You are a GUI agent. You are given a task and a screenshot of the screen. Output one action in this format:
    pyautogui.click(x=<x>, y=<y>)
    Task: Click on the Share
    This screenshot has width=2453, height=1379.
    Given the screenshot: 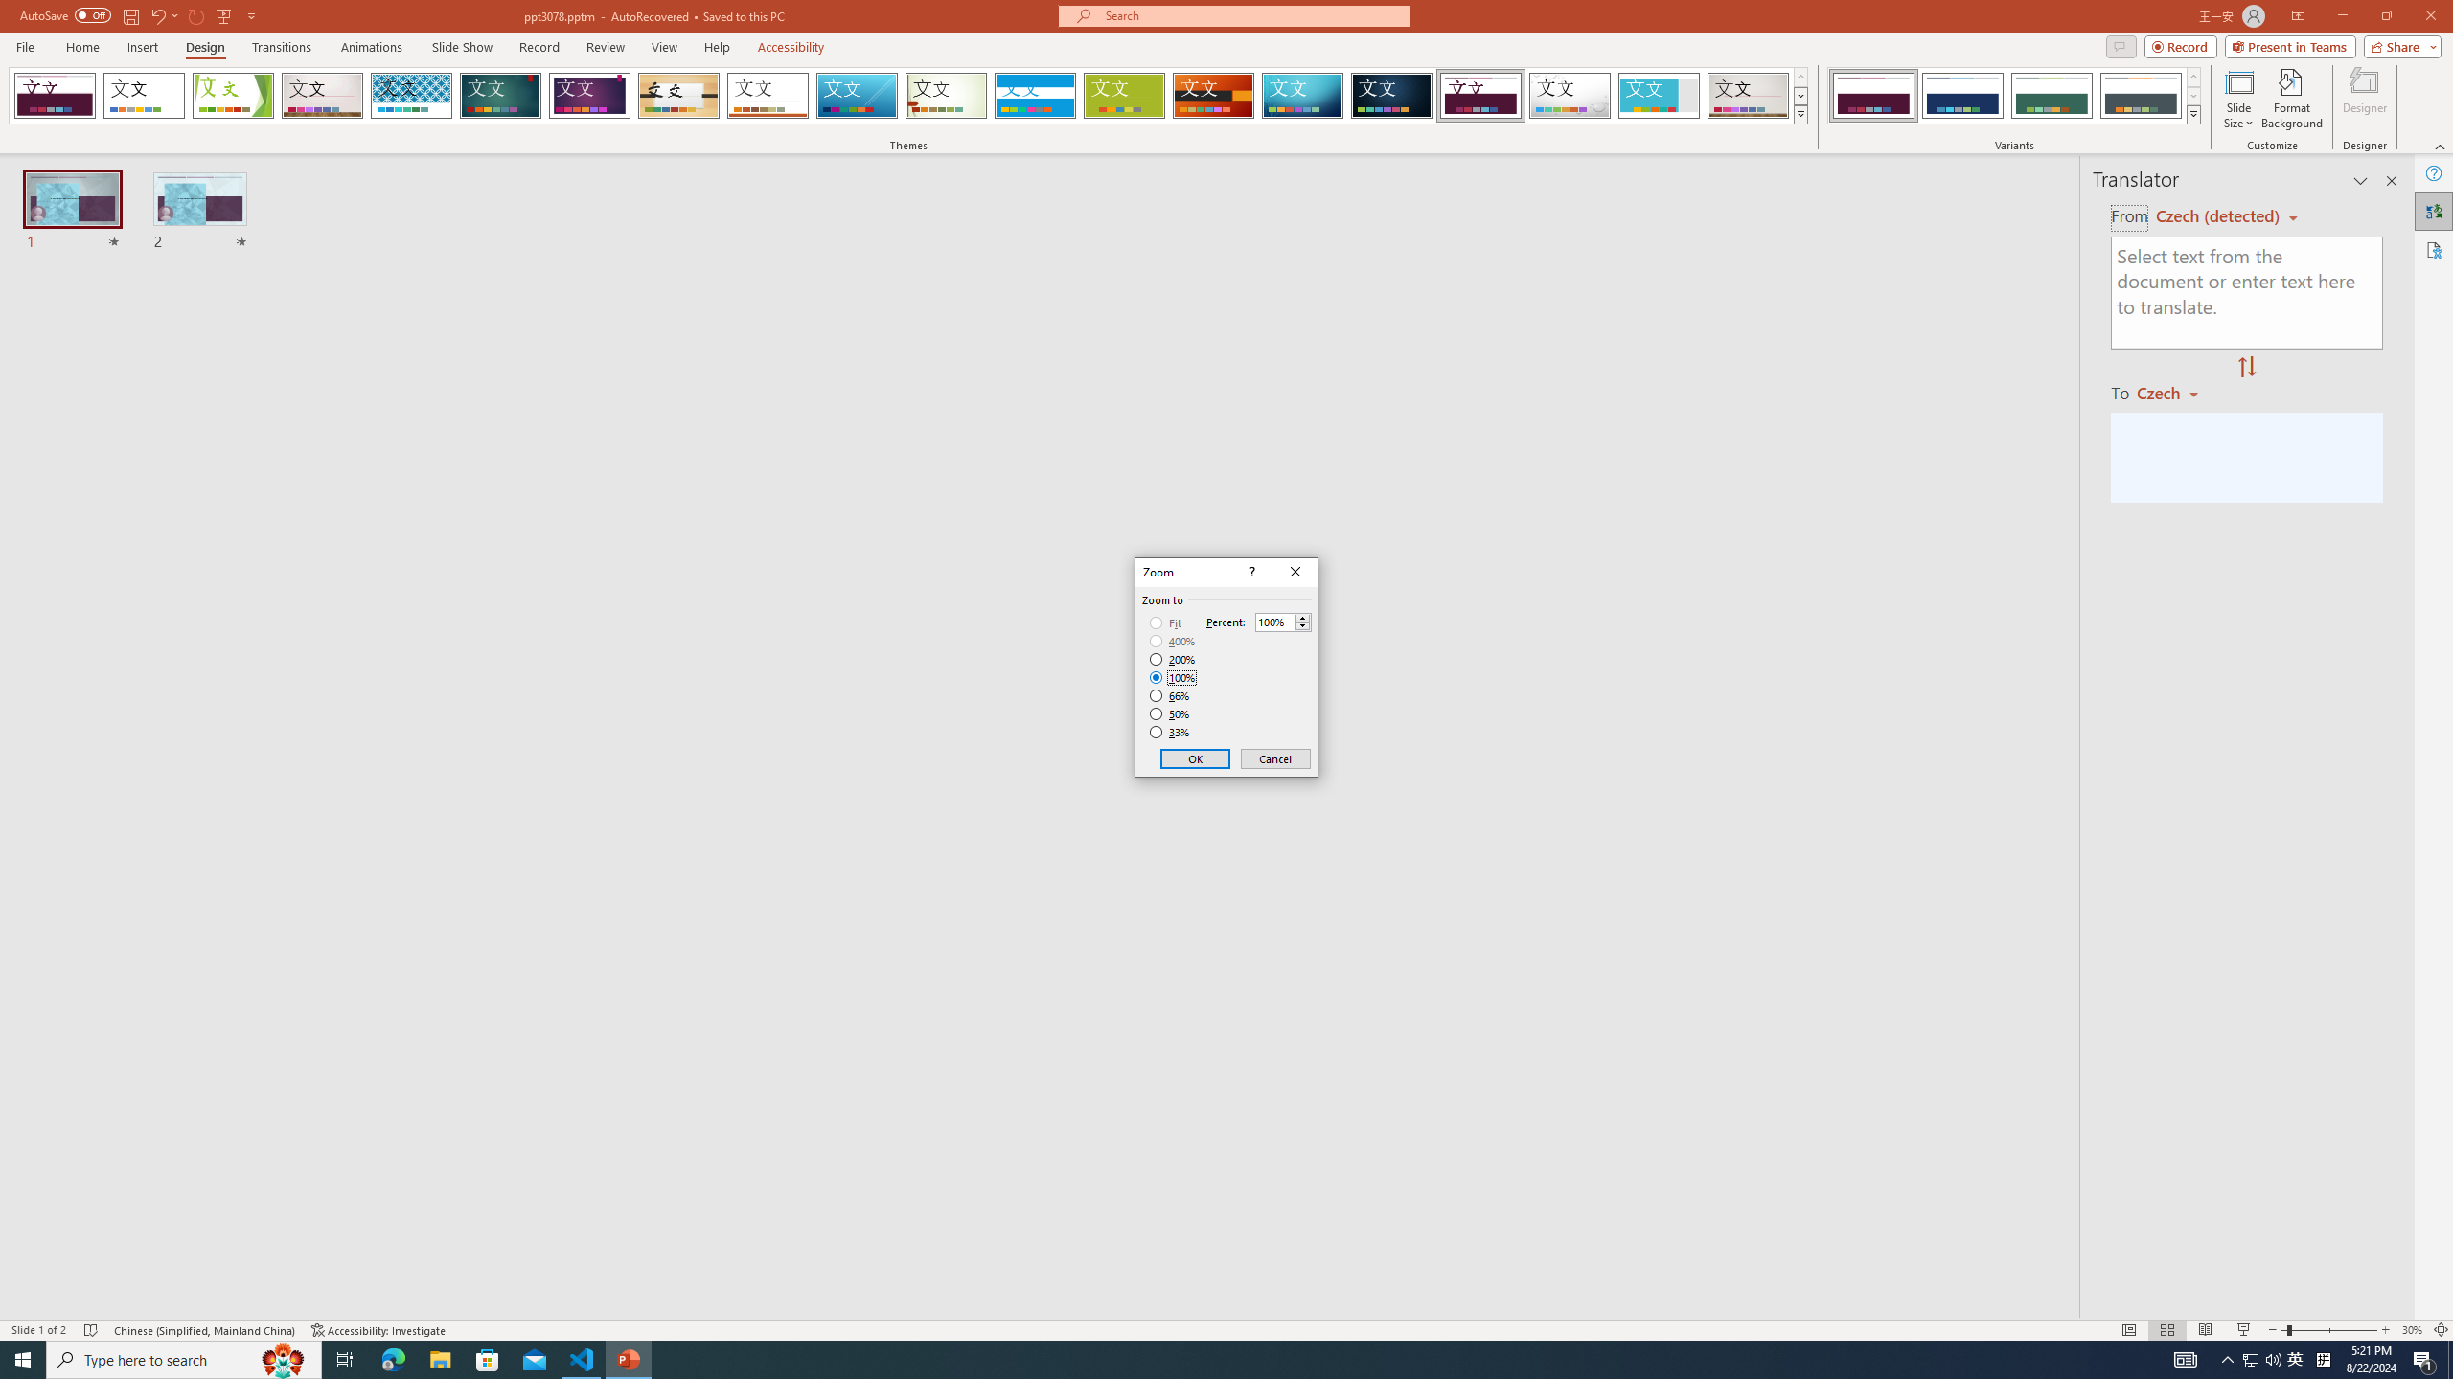 What is the action you would take?
    pyautogui.click(x=2399, y=46)
    